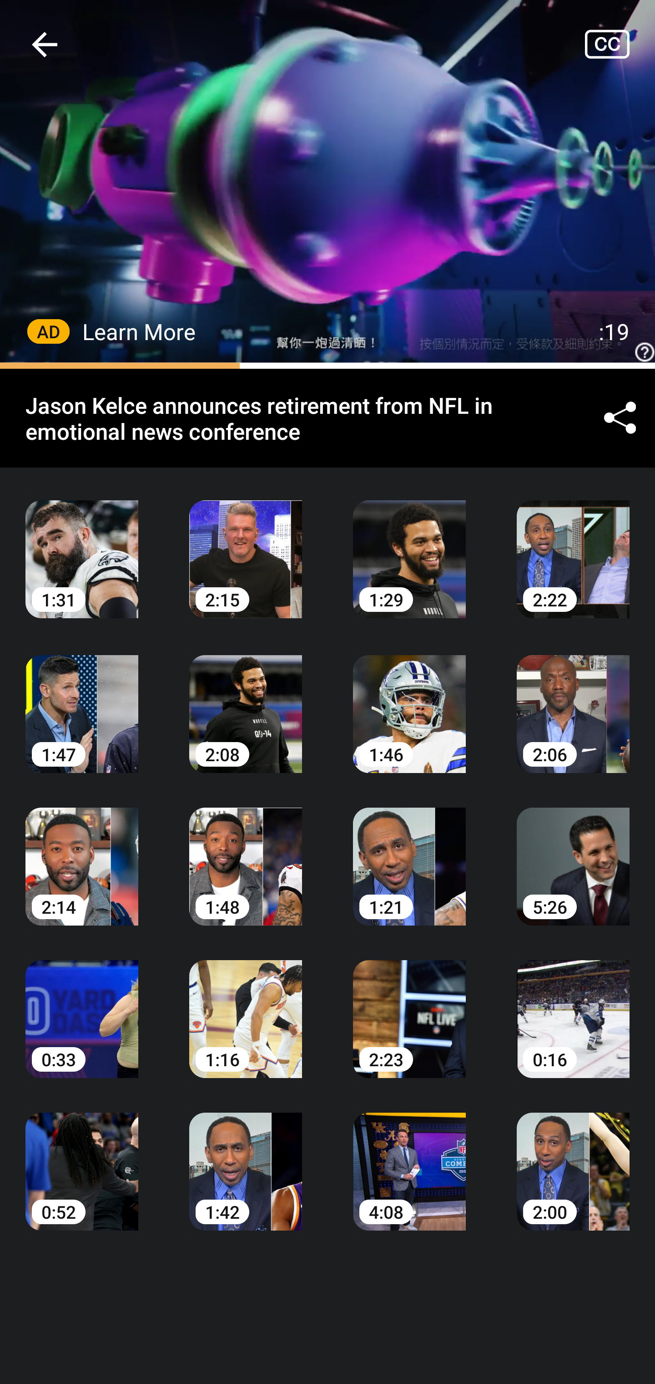 The width and height of the screenshot is (655, 1384). Describe the element at coordinates (642, 352) in the screenshot. I see `help_outline_white_24dp_with_3px_trbl_padding` at that location.